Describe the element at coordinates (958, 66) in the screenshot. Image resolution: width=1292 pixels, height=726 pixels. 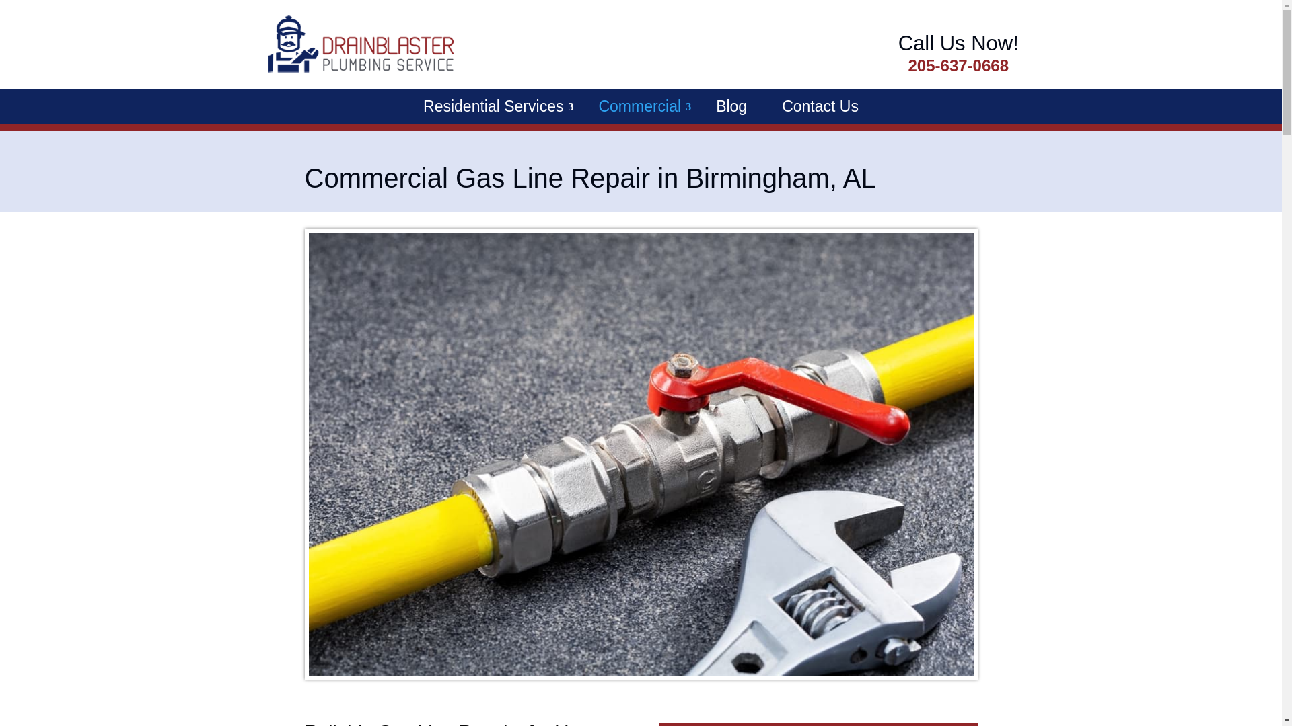
I see `205-637-0668` at that location.